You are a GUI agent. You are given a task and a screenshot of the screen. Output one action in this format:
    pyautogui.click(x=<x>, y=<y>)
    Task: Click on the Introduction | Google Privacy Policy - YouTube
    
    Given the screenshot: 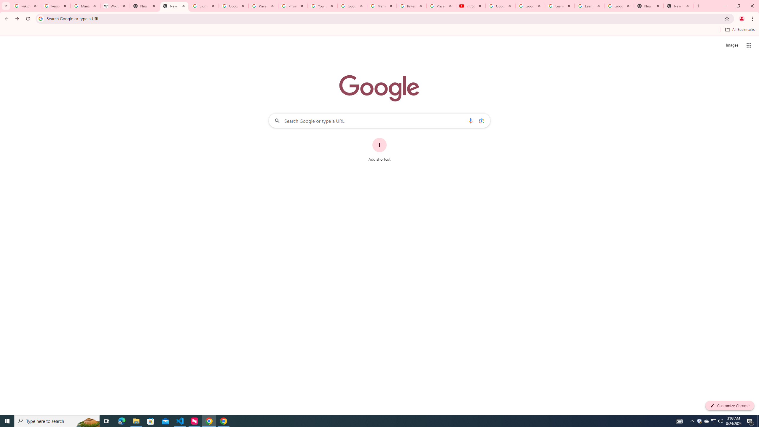 What is the action you would take?
    pyautogui.click(x=471, y=6)
    